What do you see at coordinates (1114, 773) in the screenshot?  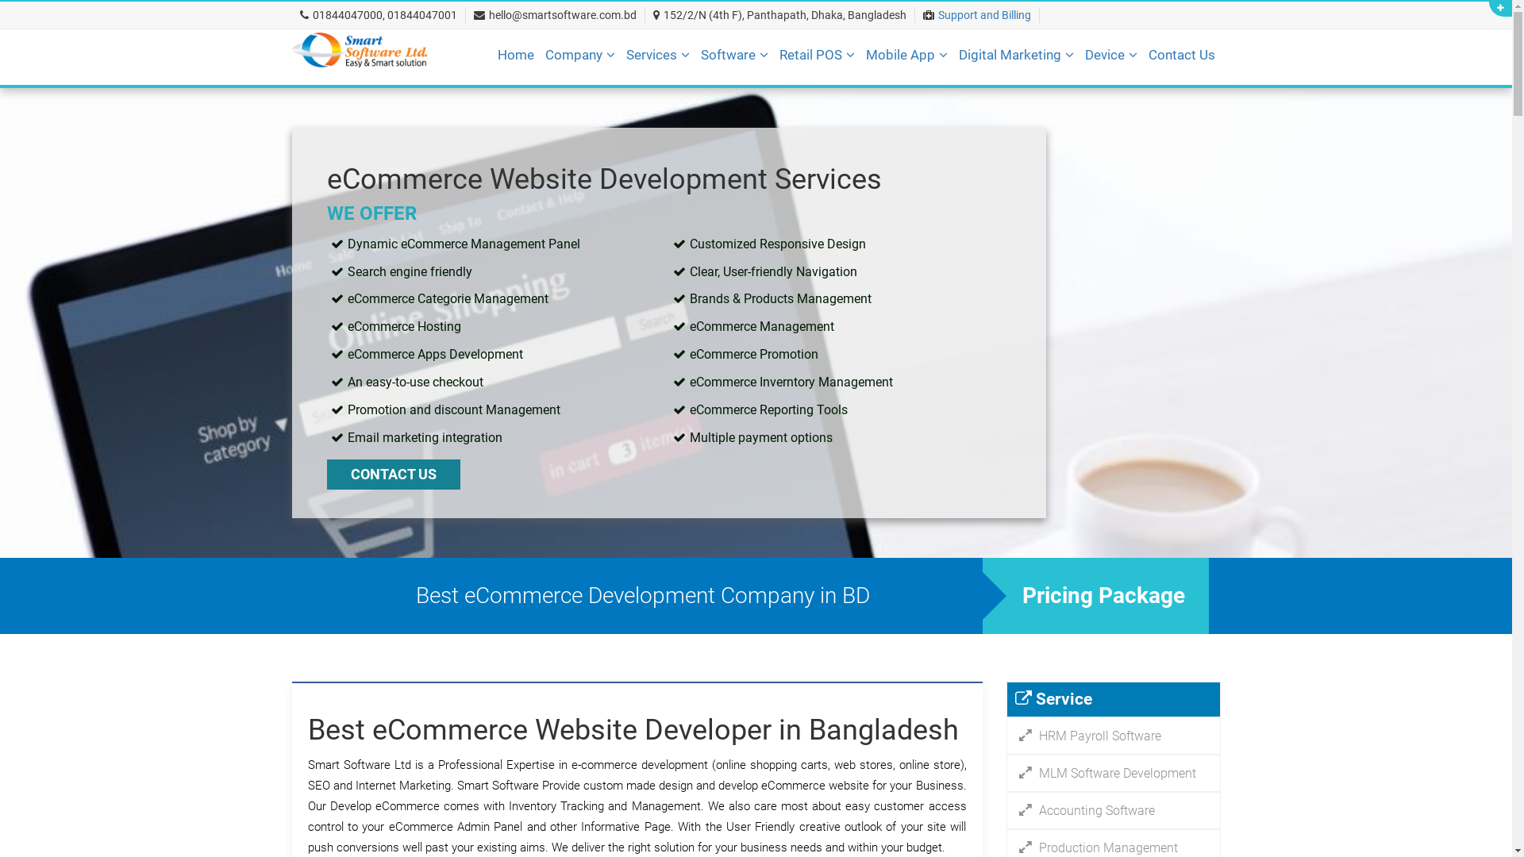 I see `MLM Software Development` at bounding box center [1114, 773].